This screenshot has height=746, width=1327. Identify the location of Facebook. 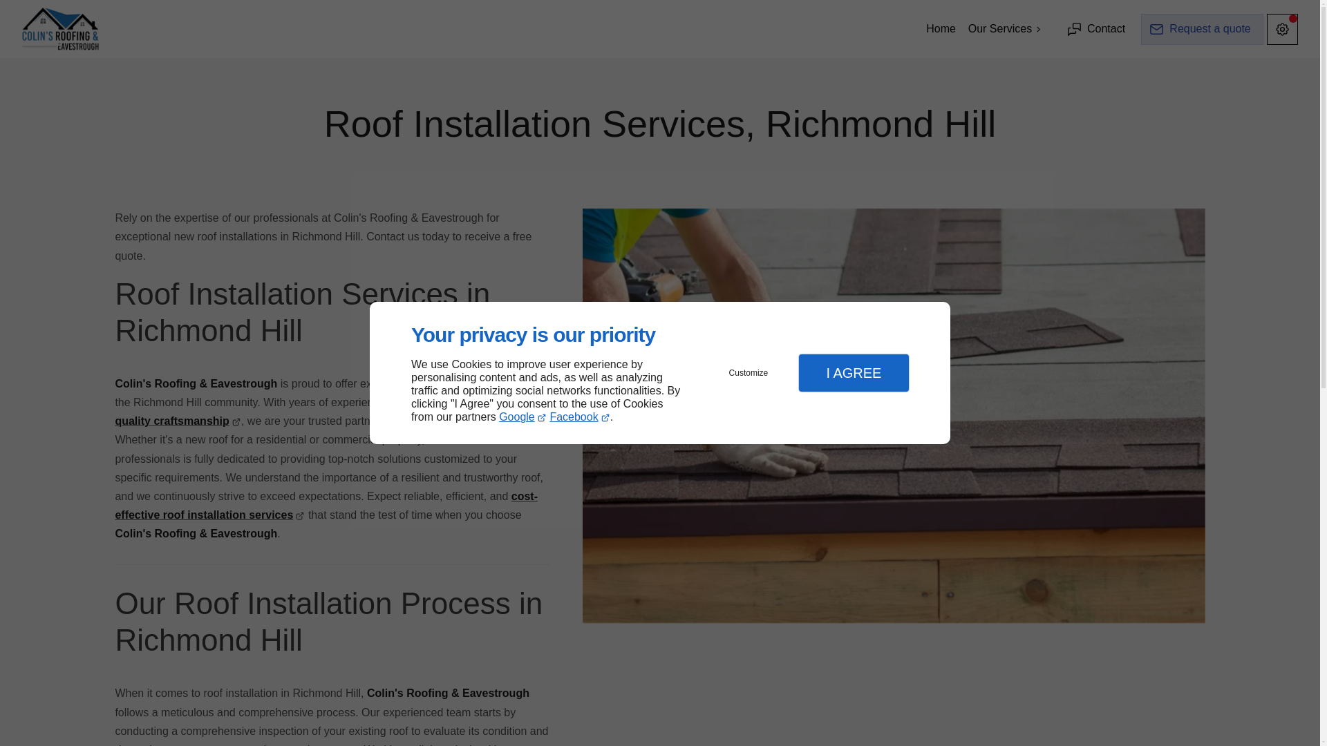
(579, 417).